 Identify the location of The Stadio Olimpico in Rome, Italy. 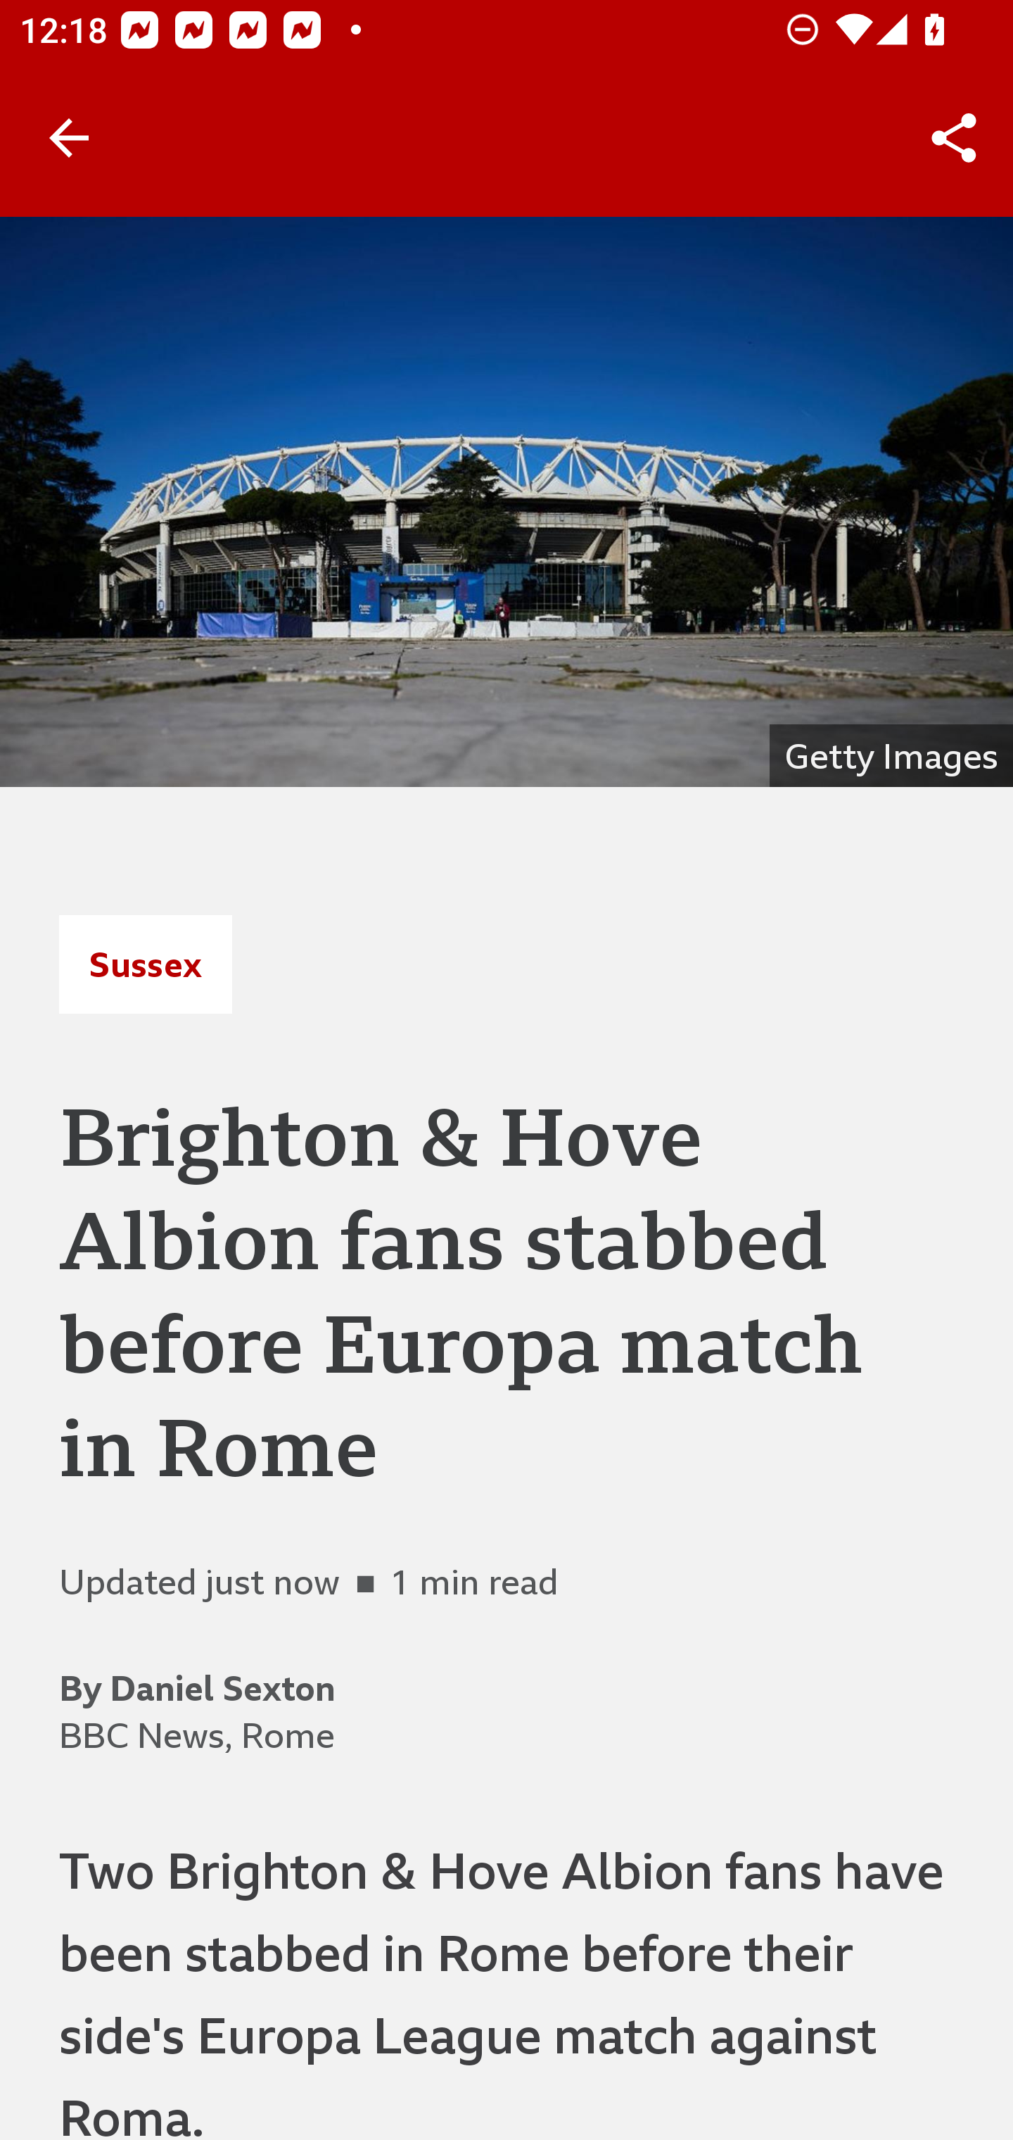
(507, 501).